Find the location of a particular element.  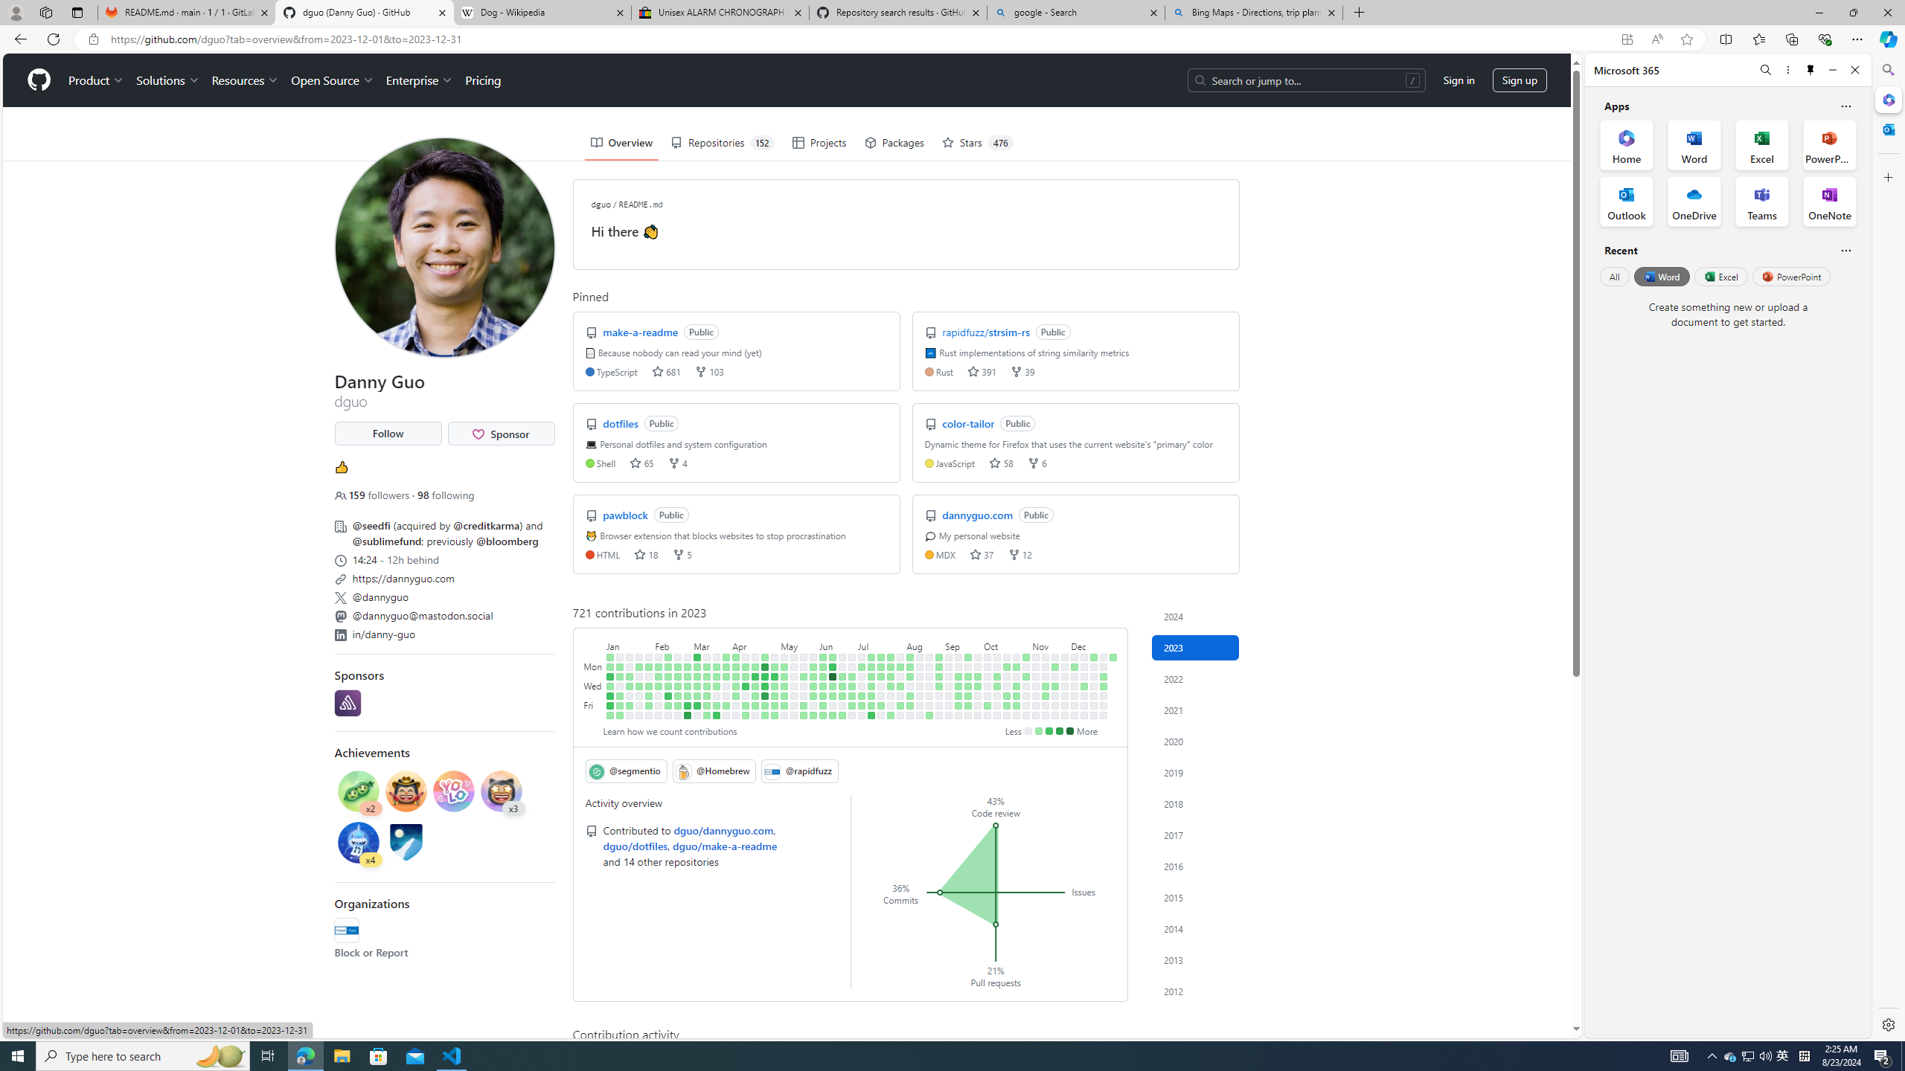

6 contributions on June 15th. is located at coordinates (832, 695).